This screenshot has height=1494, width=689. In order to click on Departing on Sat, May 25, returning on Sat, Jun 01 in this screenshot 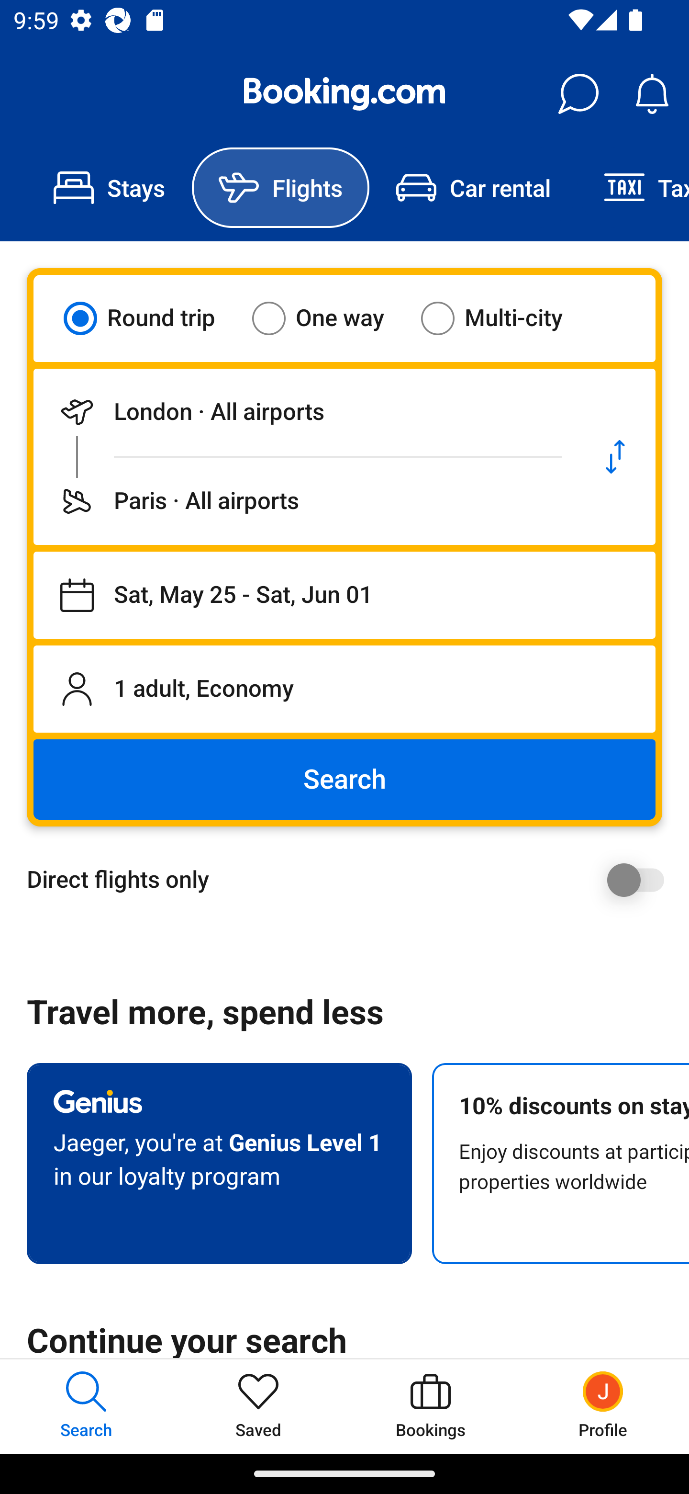, I will do `click(344, 595)`.